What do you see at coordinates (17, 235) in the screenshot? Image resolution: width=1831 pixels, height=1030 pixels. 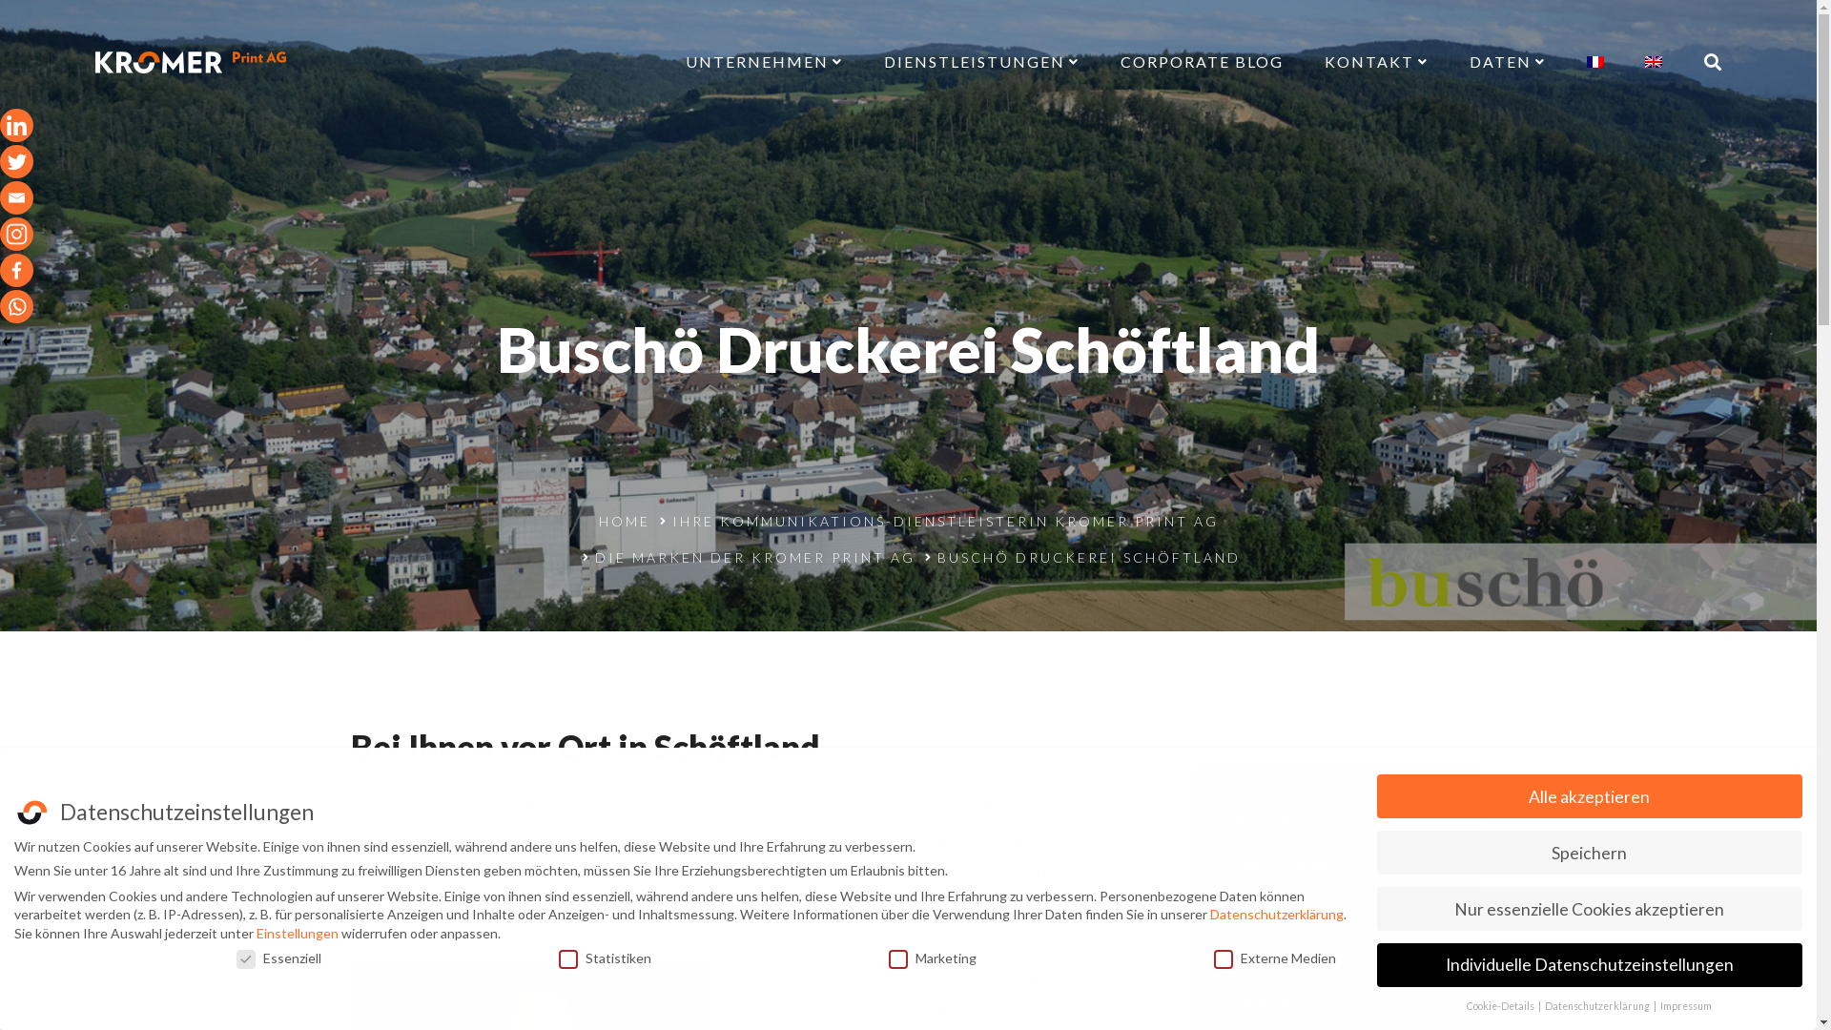 I see `Instagram` at bounding box center [17, 235].